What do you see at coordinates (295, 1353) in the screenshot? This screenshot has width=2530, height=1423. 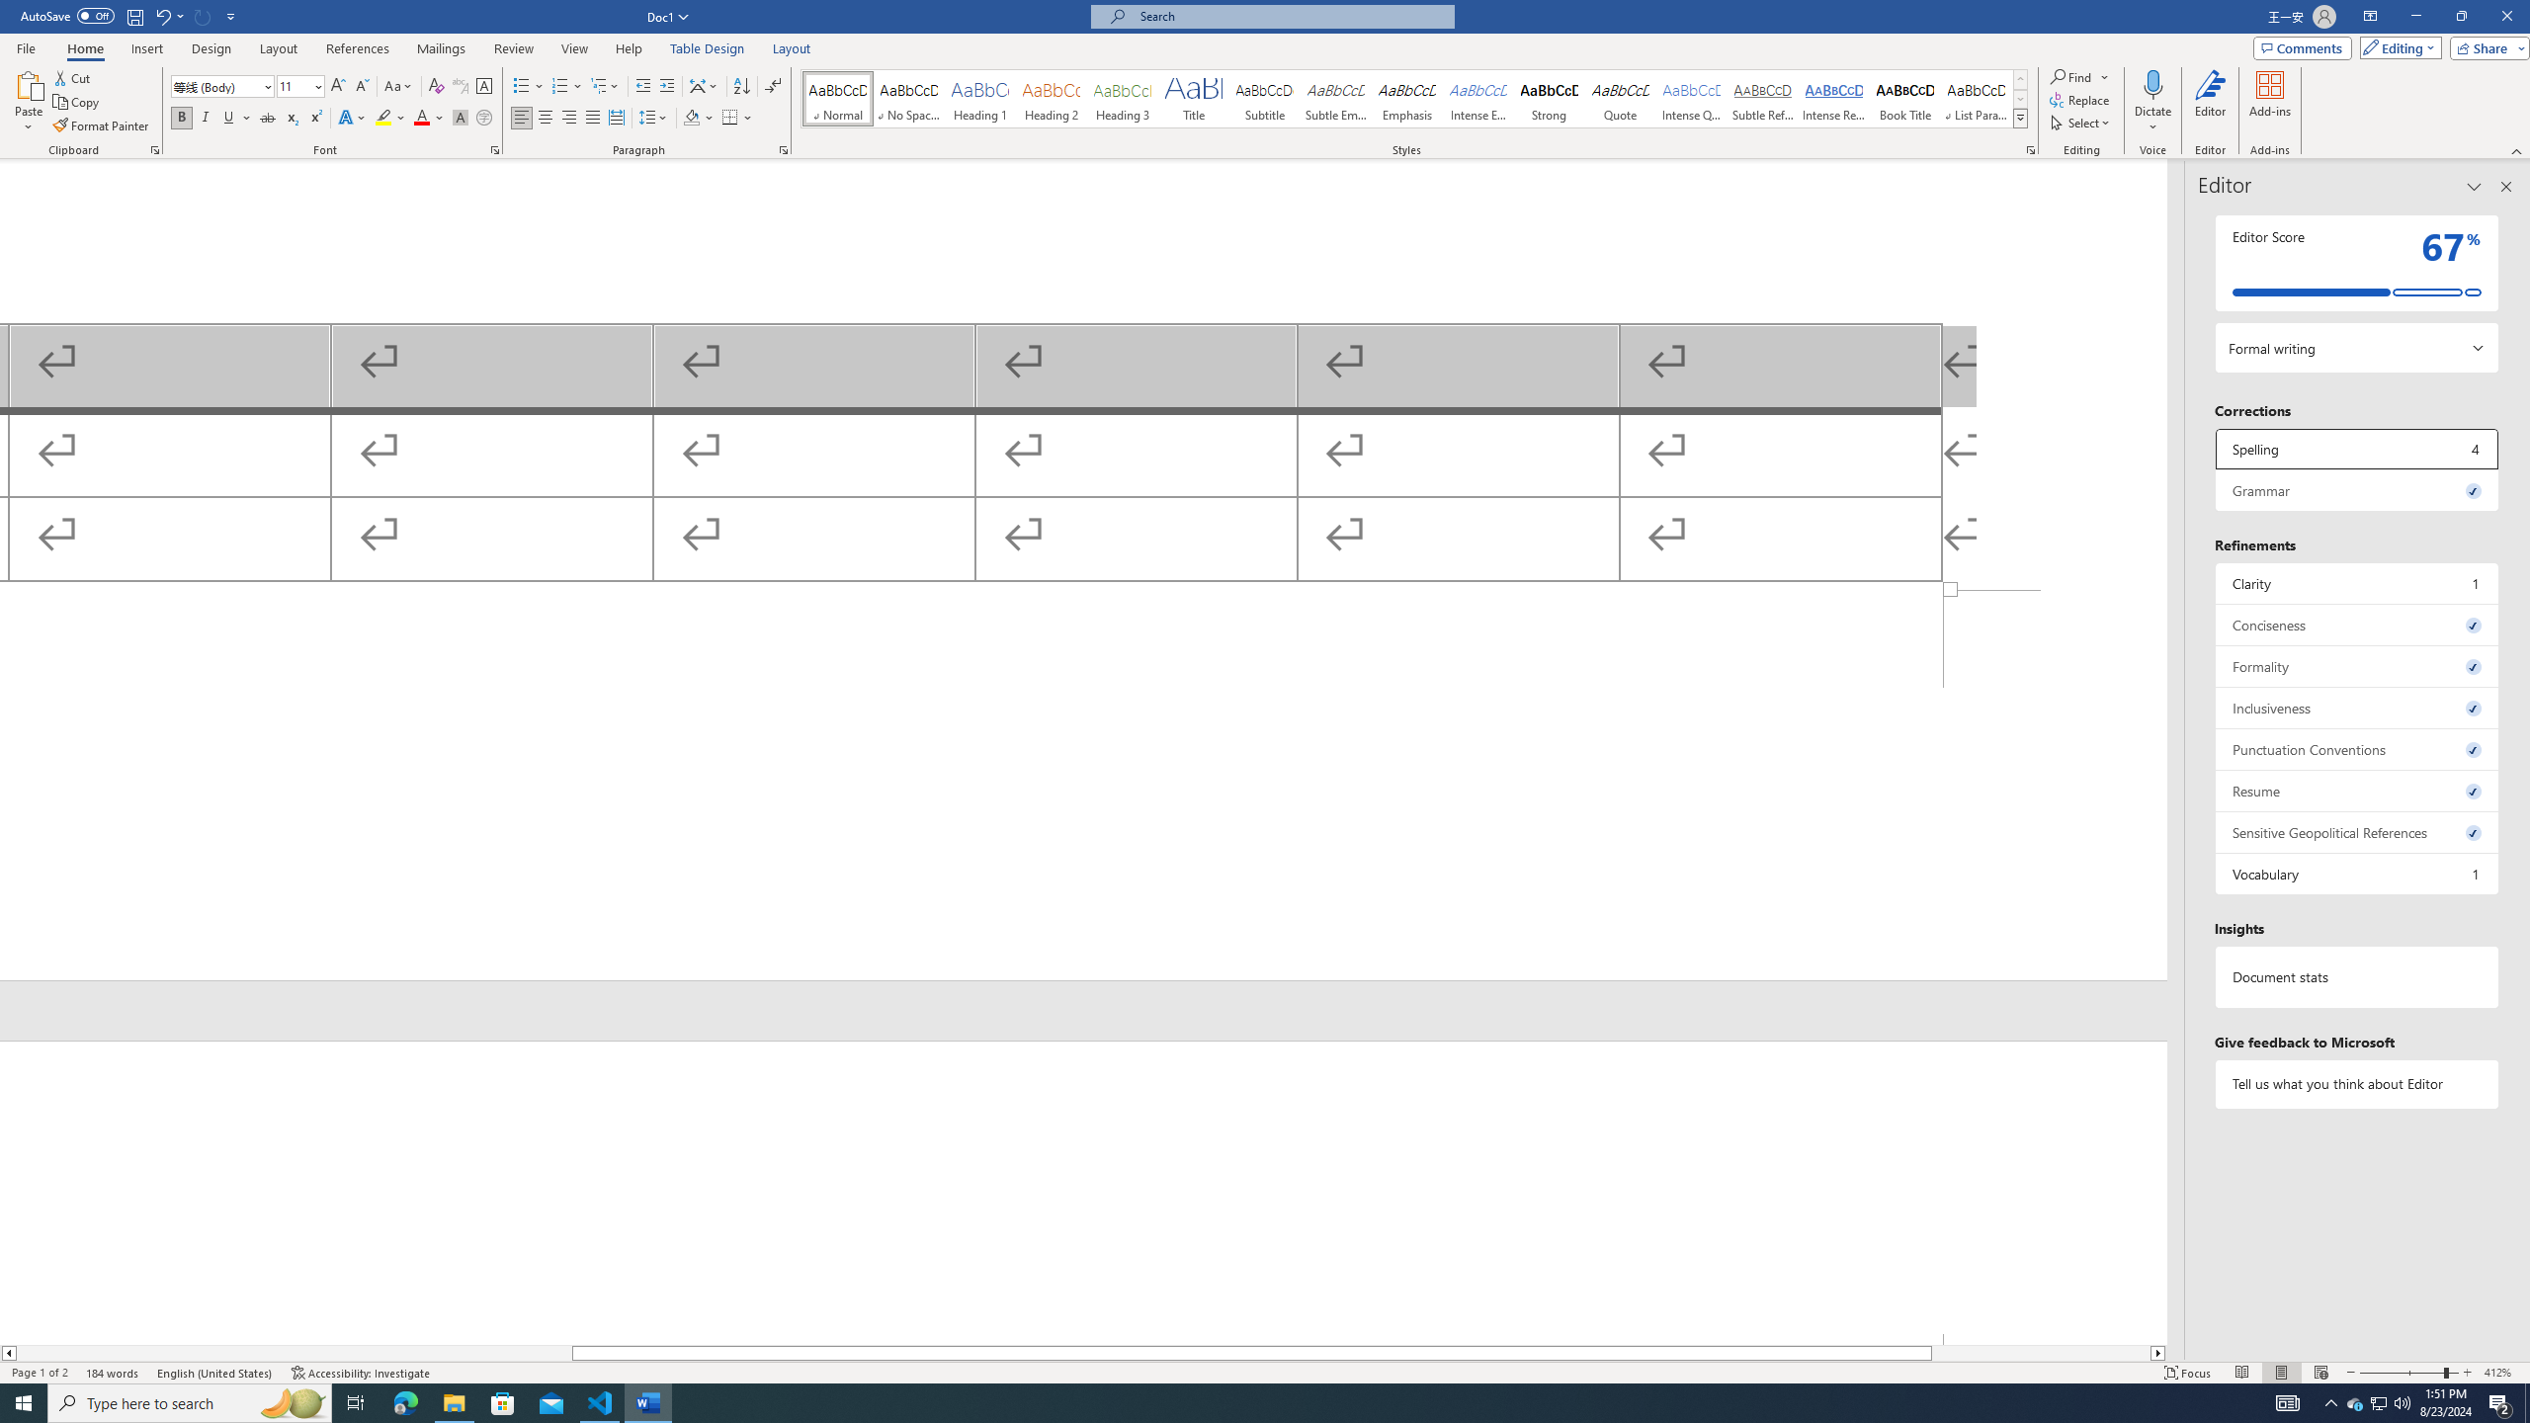 I see `Page left` at bounding box center [295, 1353].